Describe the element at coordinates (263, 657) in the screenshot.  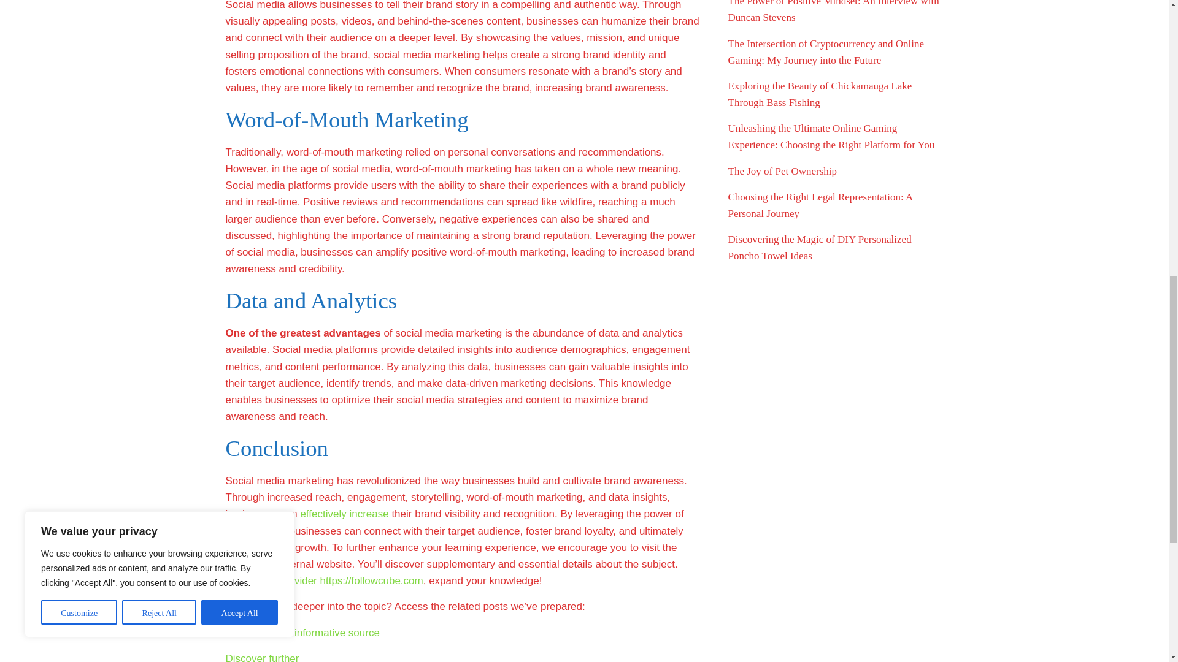
I see `Discover further` at that location.